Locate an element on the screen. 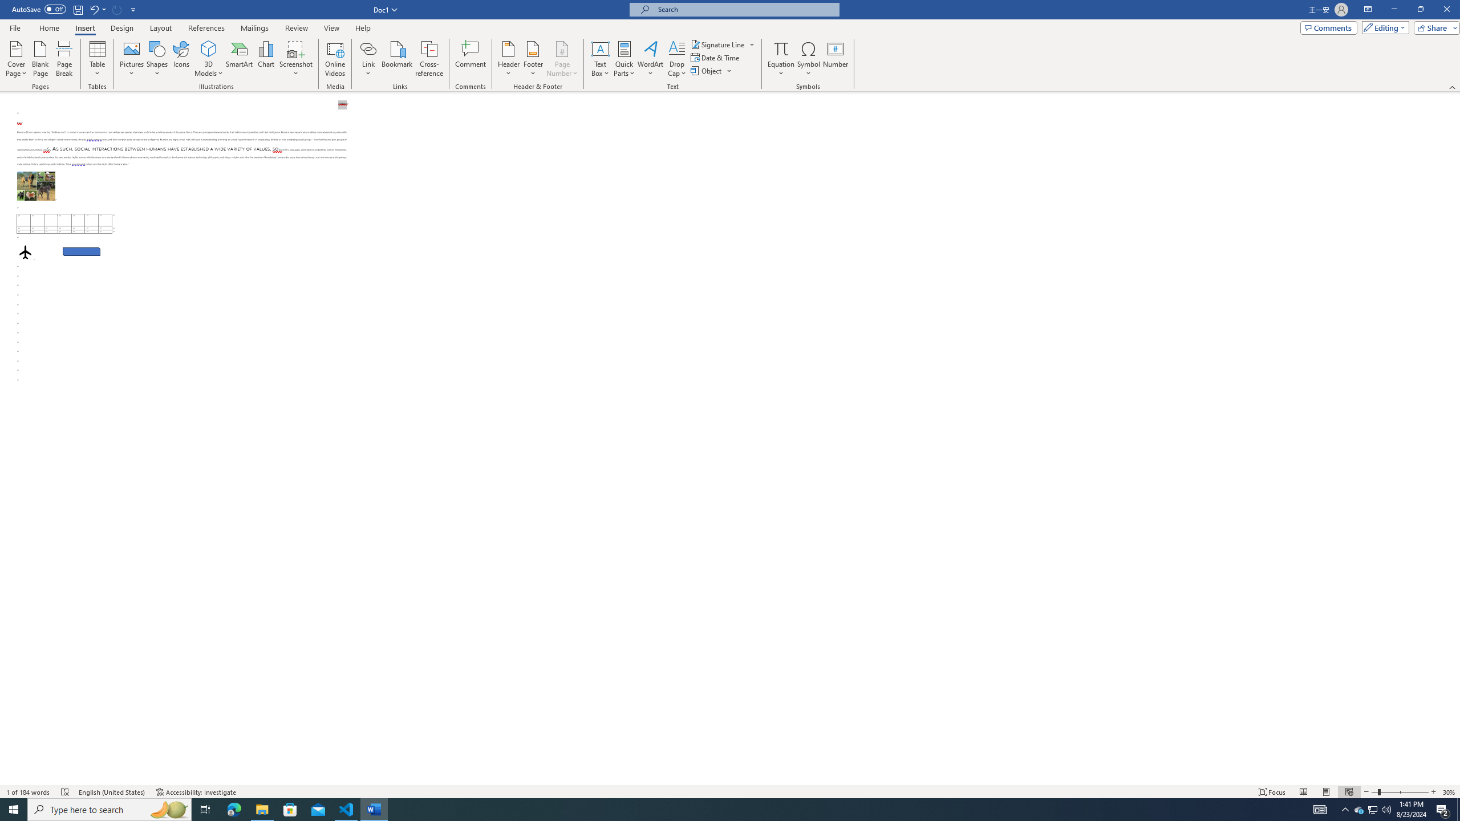 The image size is (1460, 821). Class: NetUIScrollBar is located at coordinates (1455, 439).